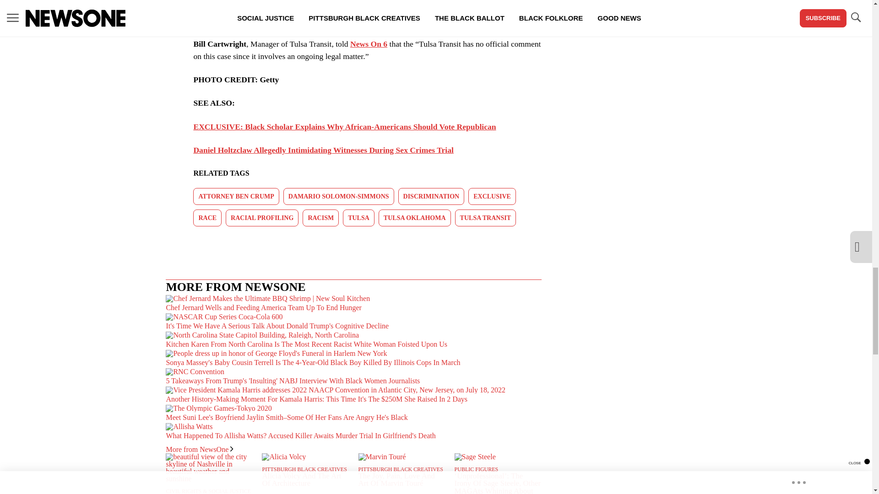 This screenshot has width=879, height=494. Describe the element at coordinates (431, 196) in the screenshot. I see `DISCRIMINATION` at that location.